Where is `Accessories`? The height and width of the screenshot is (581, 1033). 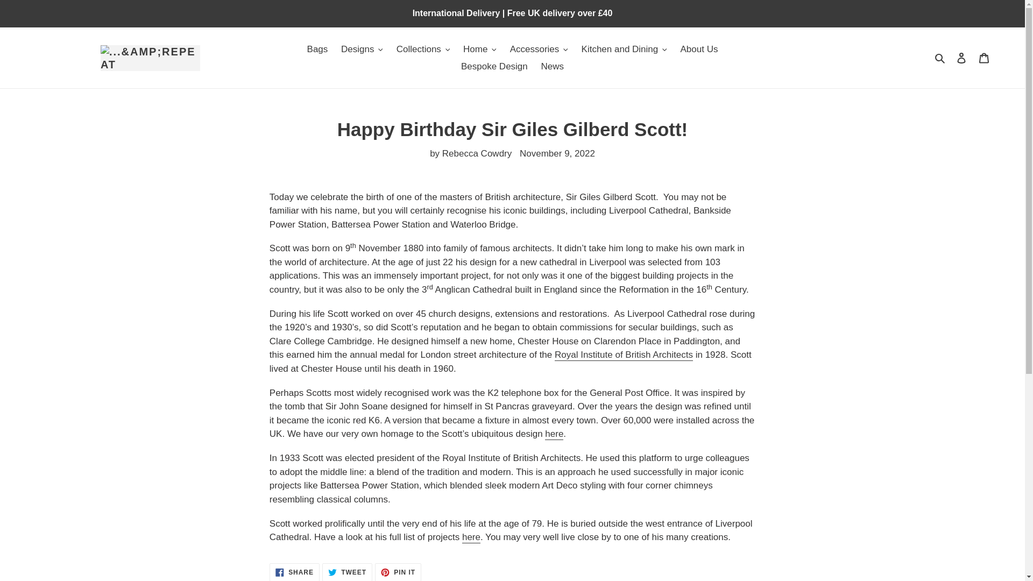 Accessories is located at coordinates (539, 49).